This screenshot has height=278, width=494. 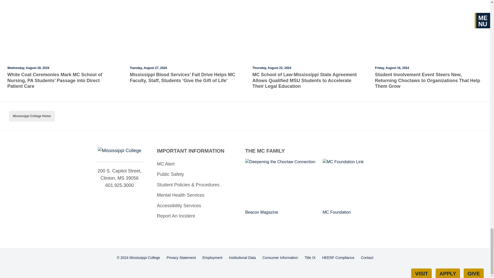 I want to click on Report An Incident, so click(x=197, y=216).